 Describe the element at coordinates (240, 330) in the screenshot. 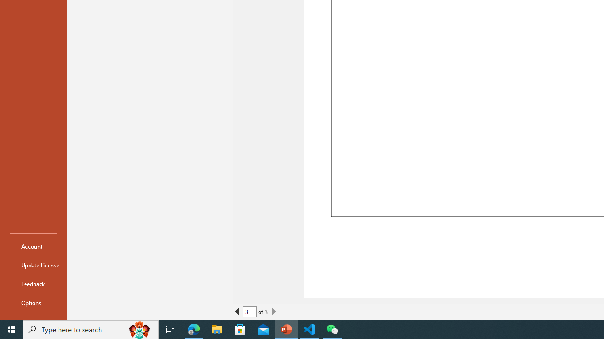

I see `Microsoft Store` at that location.